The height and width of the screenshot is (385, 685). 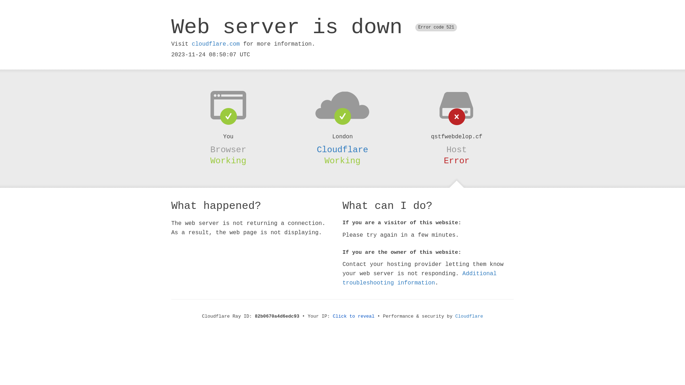 What do you see at coordinates (420, 278) in the screenshot?
I see `Additional troubleshooting information` at bounding box center [420, 278].